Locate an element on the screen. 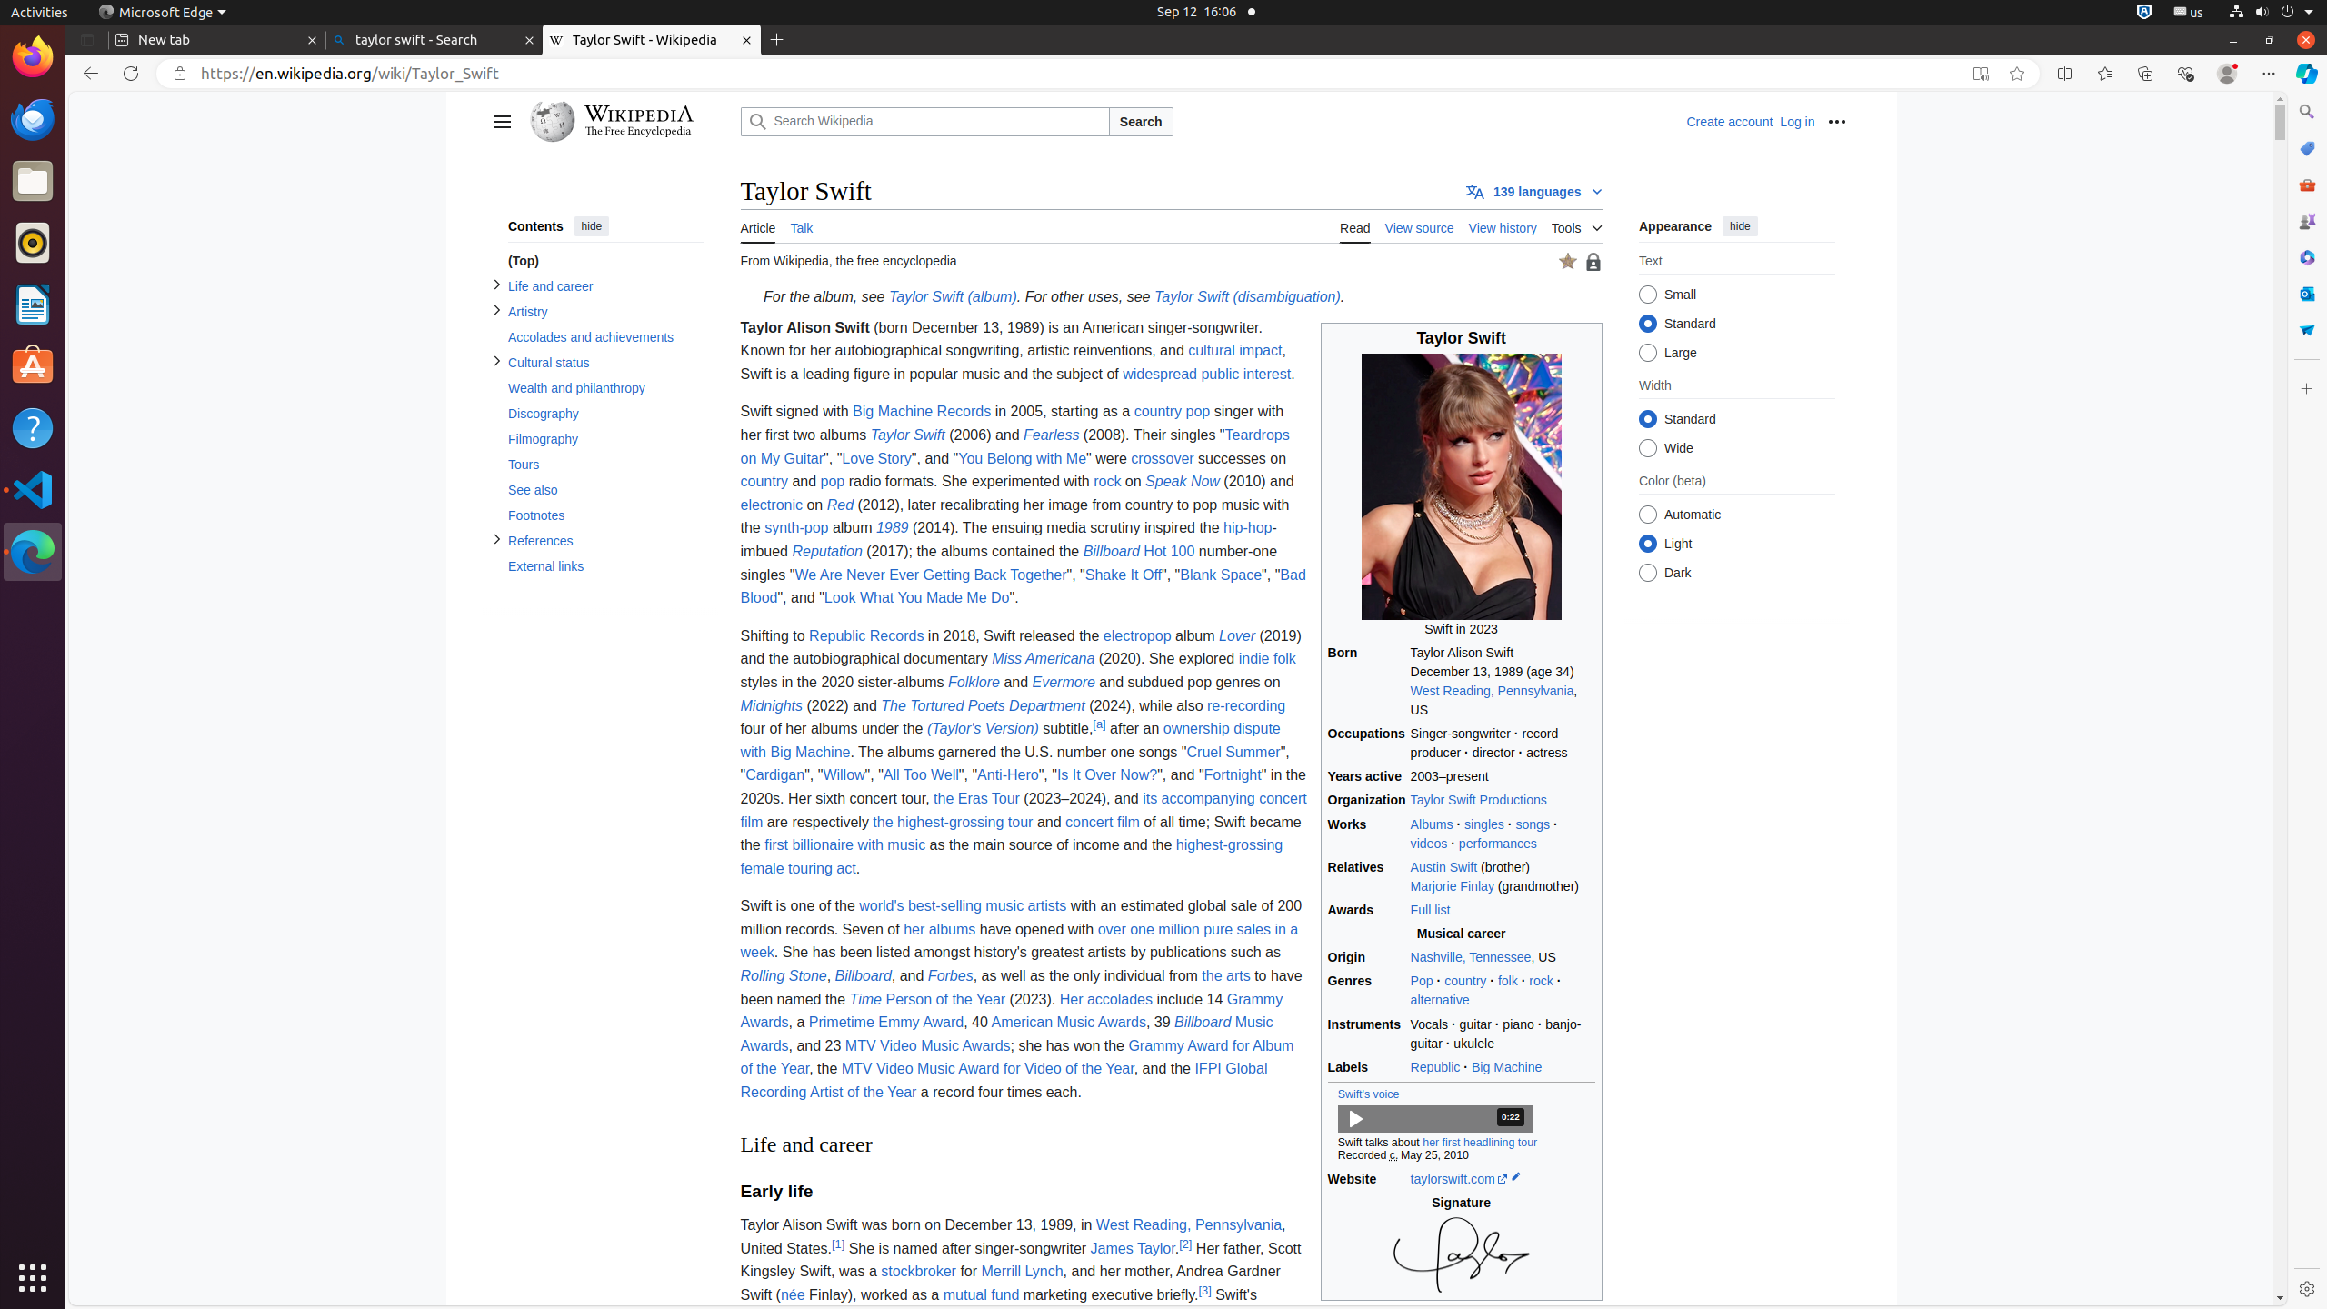  Main menu is located at coordinates (502, 122).